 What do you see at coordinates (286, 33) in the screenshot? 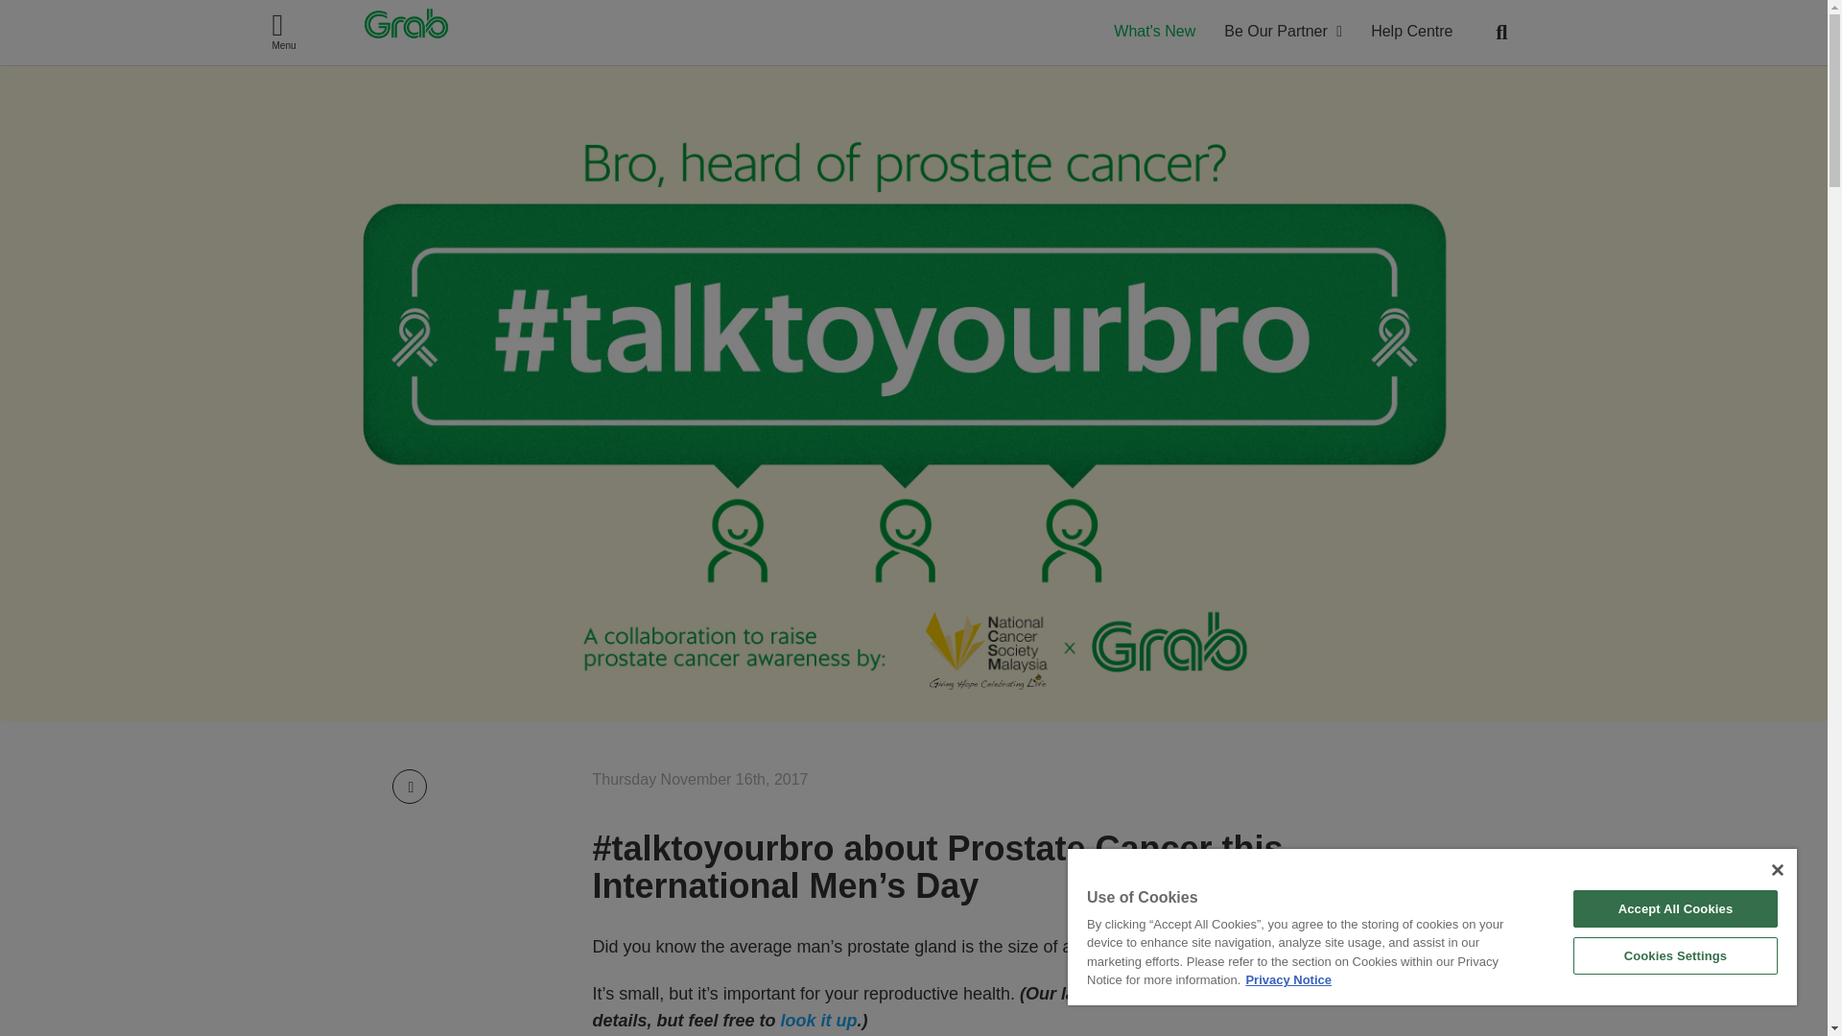
I see `Menu` at bounding box center [286, 33].